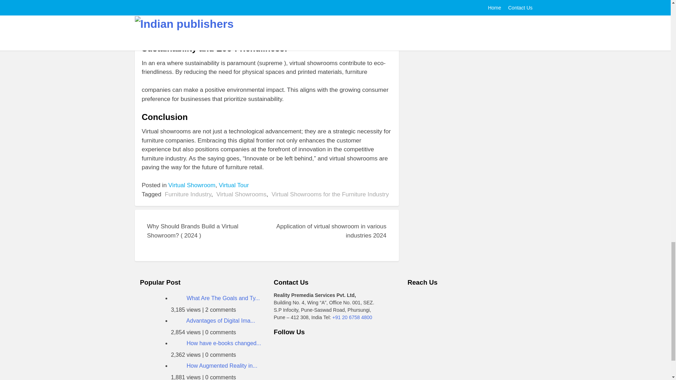  What do you see at coordinates (178, 343) in the screenshot?
I see `How have e-books changed the publishing industry.` at bounding box center [178, 343].